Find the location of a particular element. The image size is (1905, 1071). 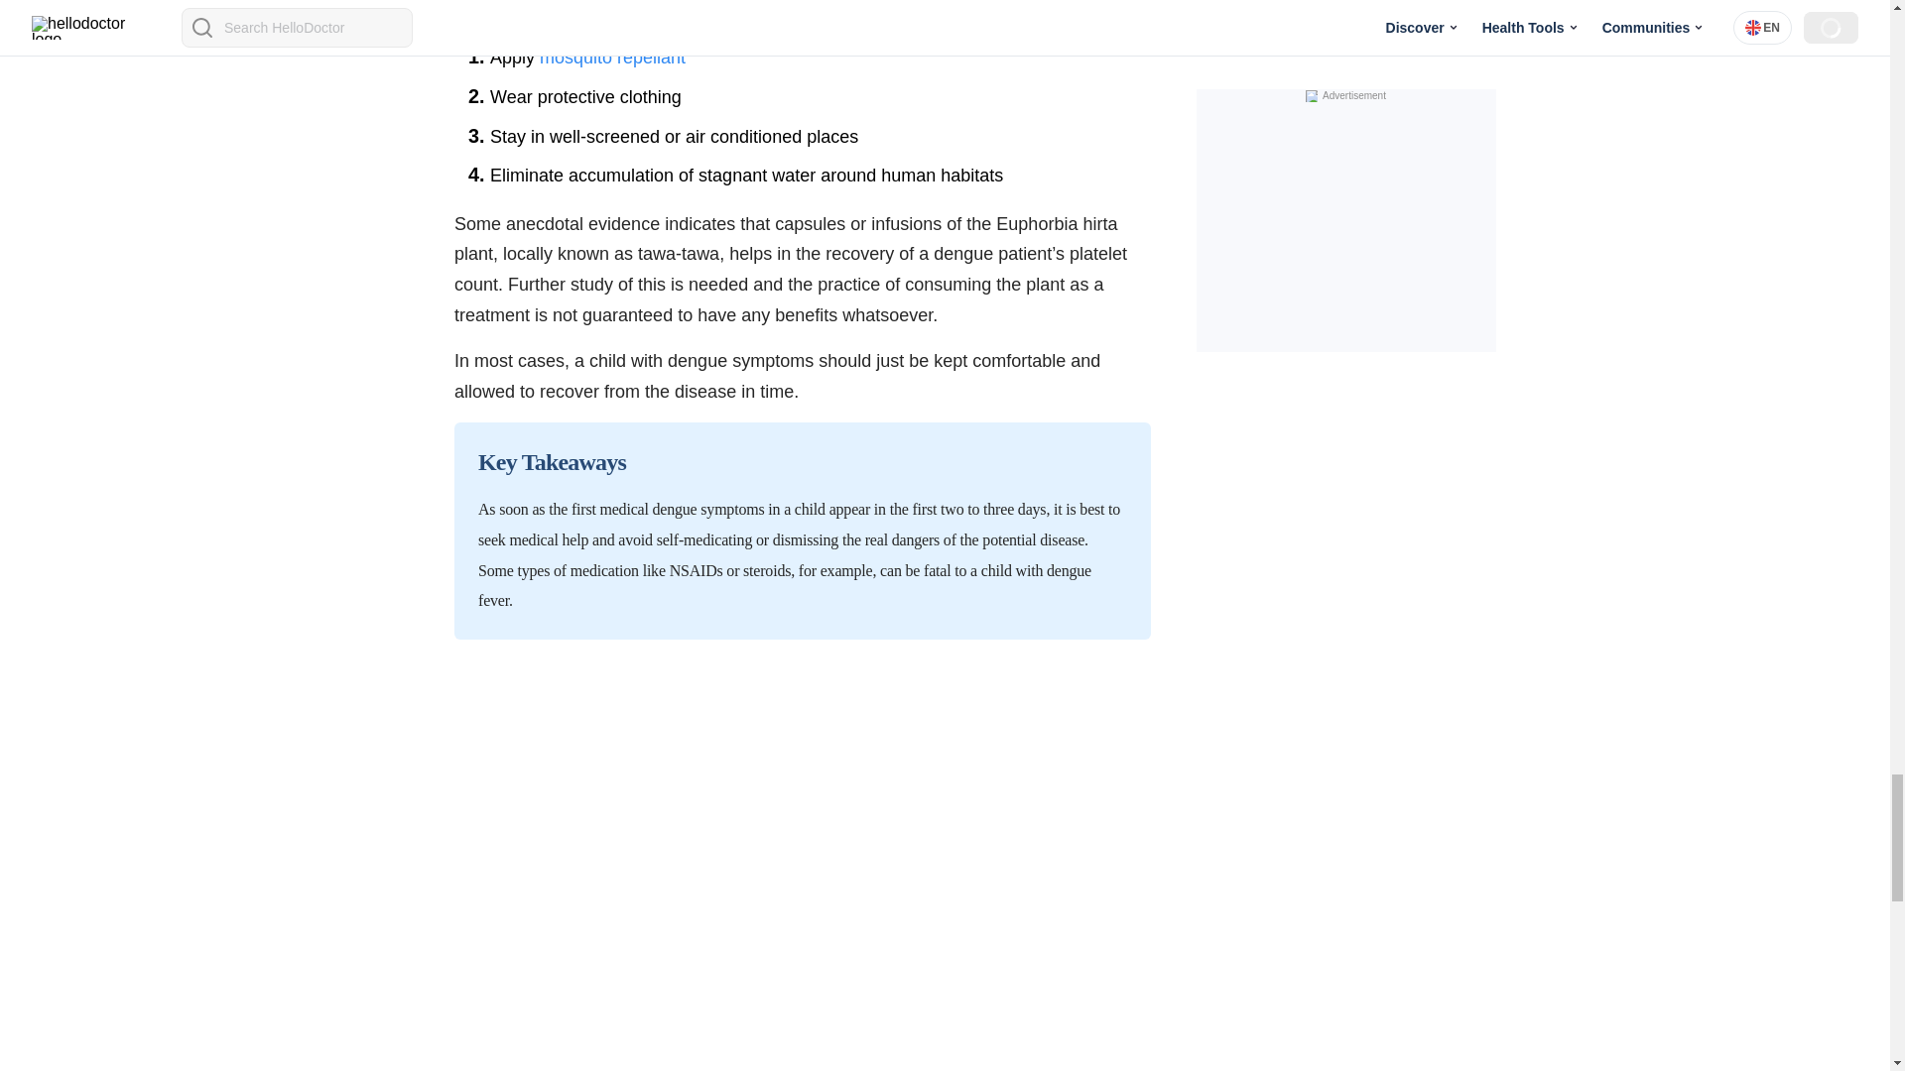

Hydration for Good Health: Tips and Benefits is located at coordinates (667, 357).